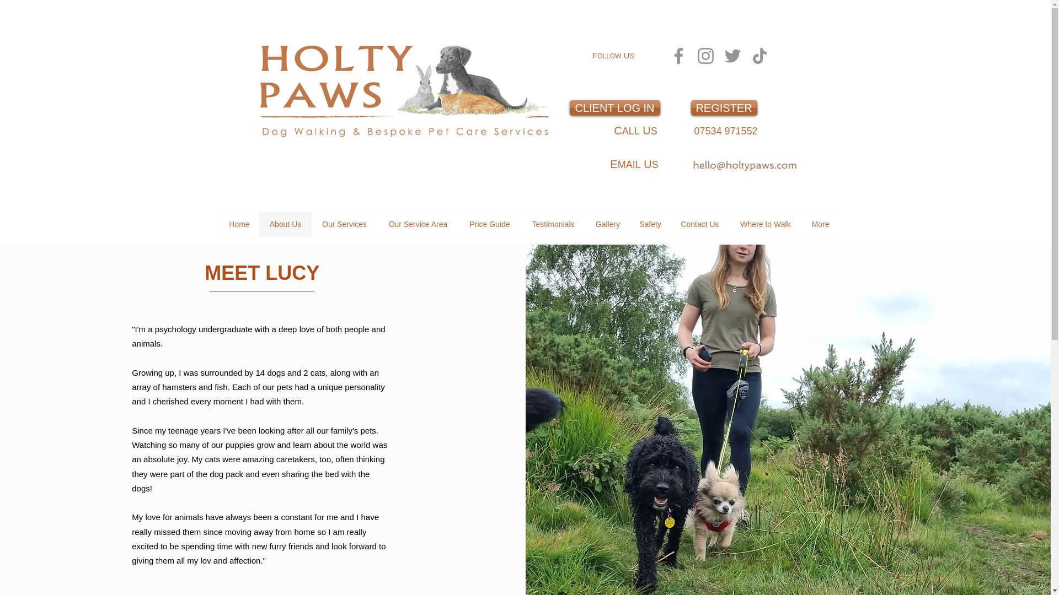 The width and height of the screenshot is (1059, 595). Describe the element at coordinates (418, 224) in the screenshot. I see `Our Service Area` at that location.